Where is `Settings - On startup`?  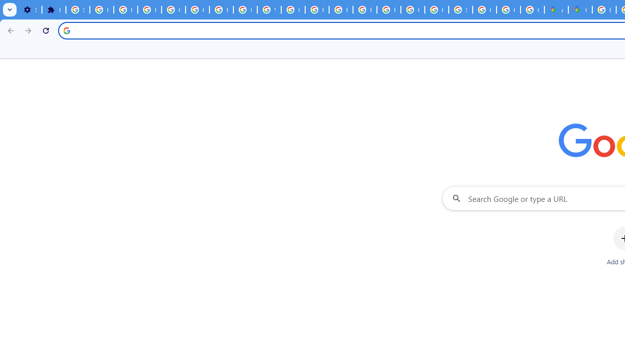 Settings - On startup is located at coordinates (30, 10).